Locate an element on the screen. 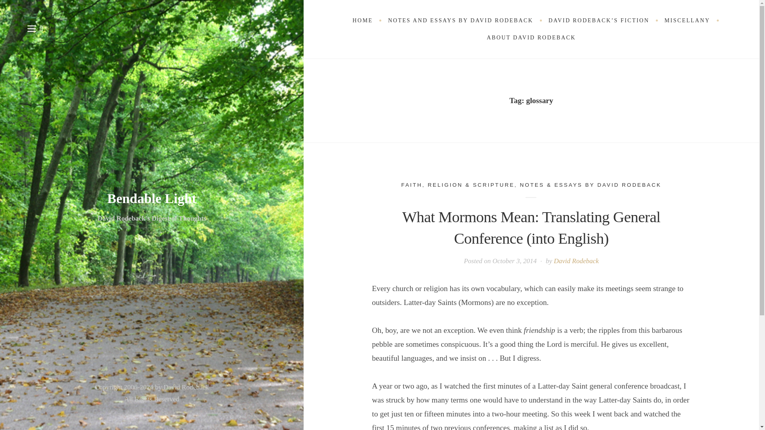  Bendable Light is located at coordinates (151, 198).